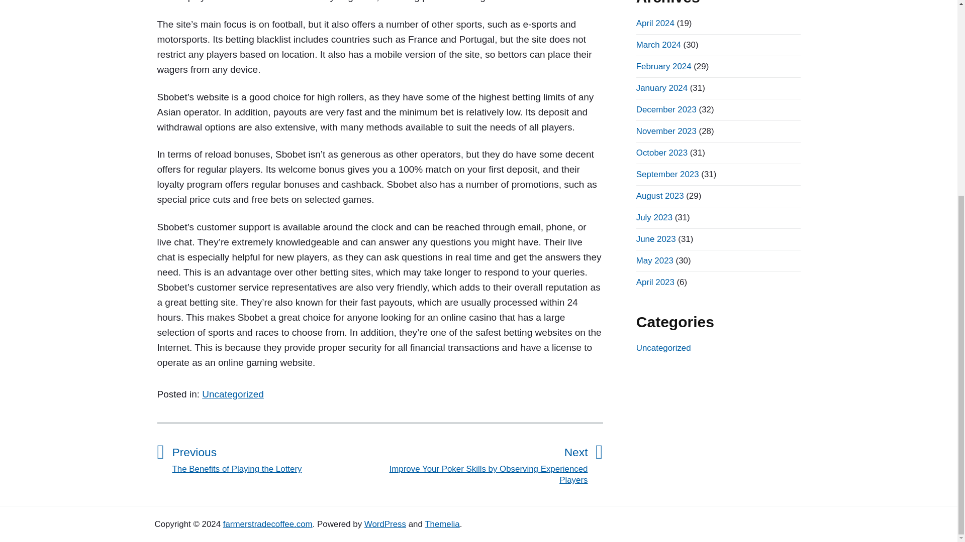  What do you see at coordinates (663, 348) in the screenshot?
I see `Uncategorized` at bounding box center [663, 348].